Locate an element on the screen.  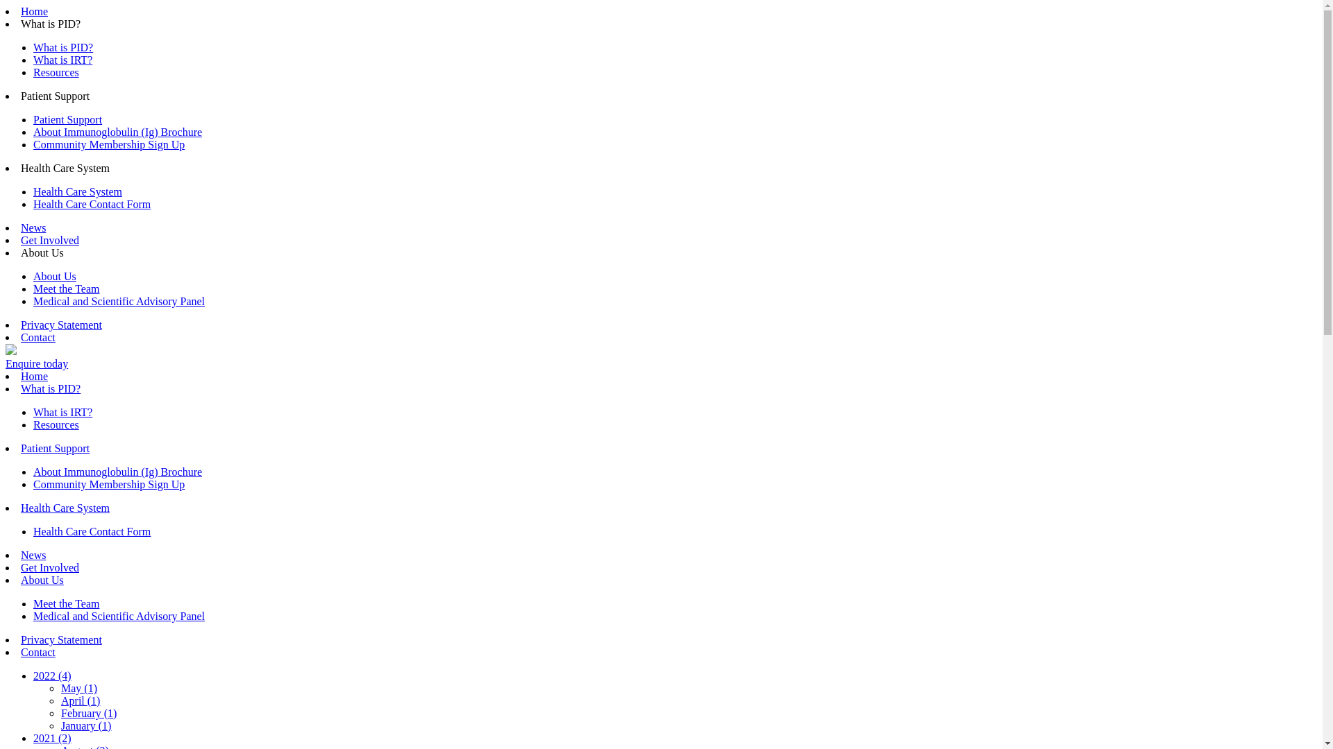
About Us is located at coordinates (42, 580).